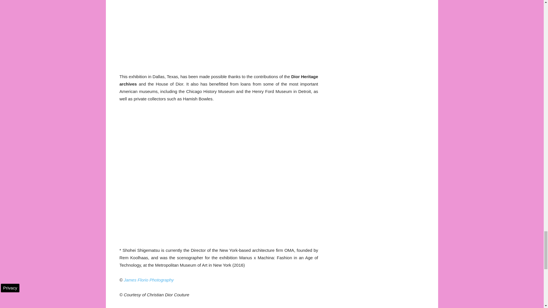 Image resolution: width=548 pixels, height=308 pixels. I want to click on James Florio Photography, so click(148, 280).